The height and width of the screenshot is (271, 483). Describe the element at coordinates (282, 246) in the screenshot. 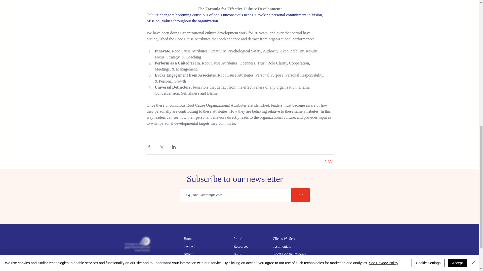

I see `Testimonials` at that location.